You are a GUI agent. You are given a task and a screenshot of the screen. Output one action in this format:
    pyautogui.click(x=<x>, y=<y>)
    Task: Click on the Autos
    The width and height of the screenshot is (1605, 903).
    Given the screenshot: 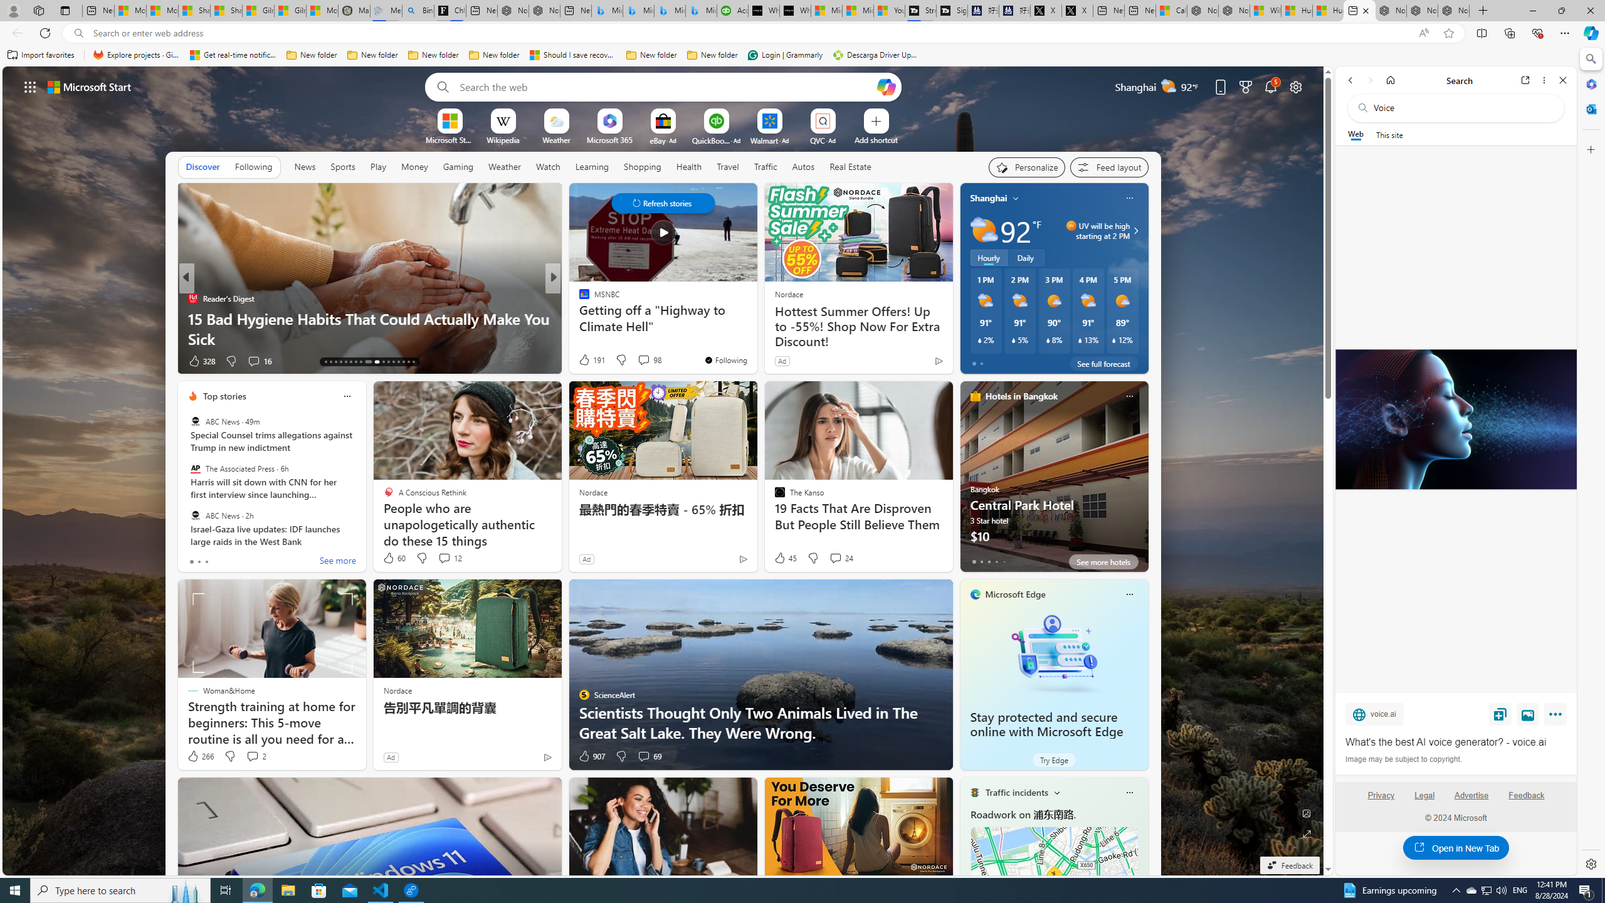 What is the action you would take?
    pyautogui.click(x=802, y=167)
    